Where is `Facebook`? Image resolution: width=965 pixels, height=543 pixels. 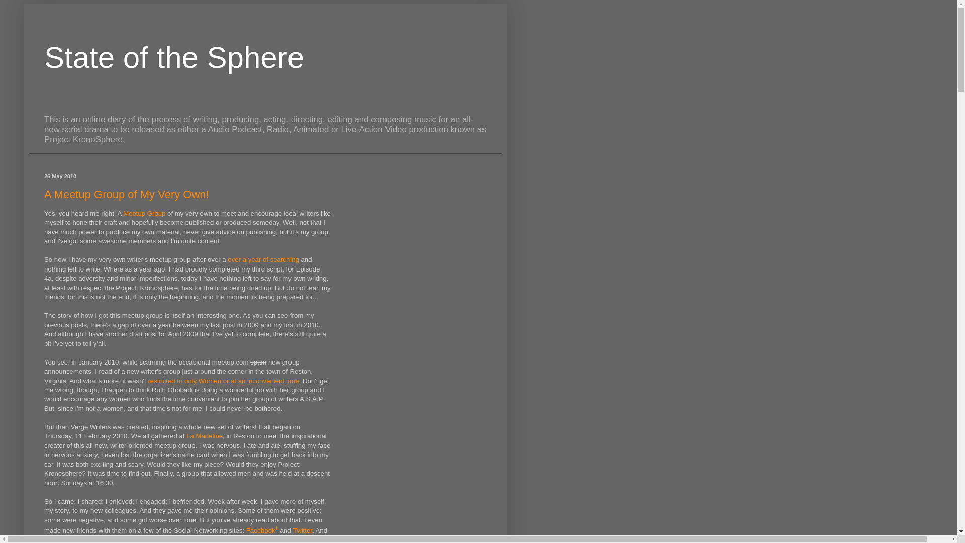 Facebook is located at coordinates (260, 531).